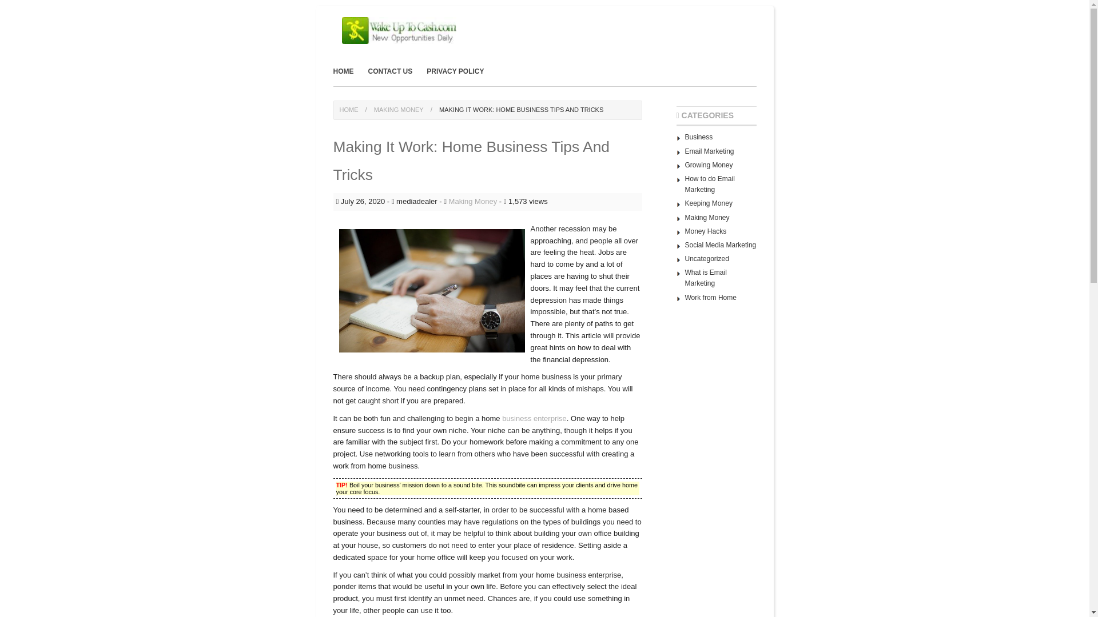  Describe the element at coordinates (518, 109) in the screenshot. I see `MAKING IT WORK: HOME BUSINESS TIPS AND TRICKS` at that location.